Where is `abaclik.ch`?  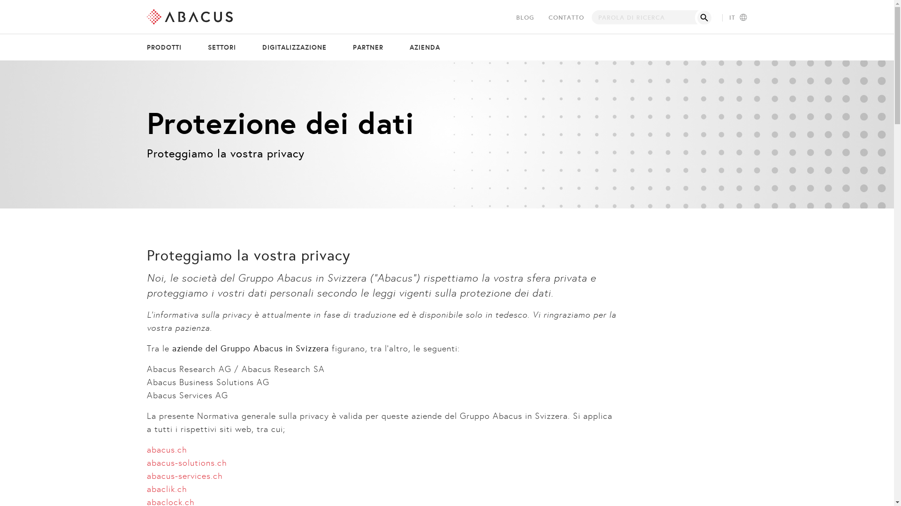
abaclik.ch is located at coordinates (167, 489).